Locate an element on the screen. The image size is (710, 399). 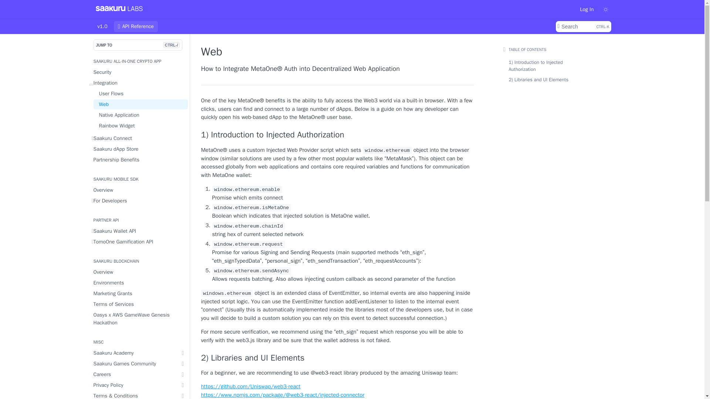
Native Application is located at coordinates (140, 115).